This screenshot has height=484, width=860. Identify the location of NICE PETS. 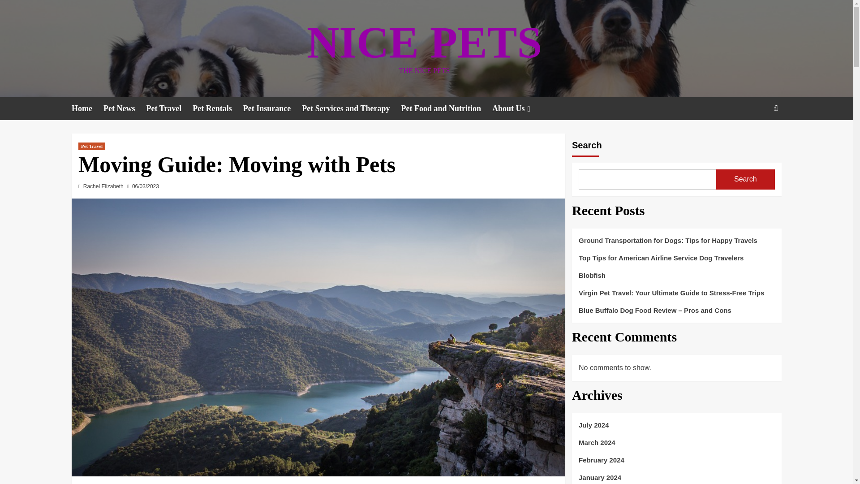
(424, 42).